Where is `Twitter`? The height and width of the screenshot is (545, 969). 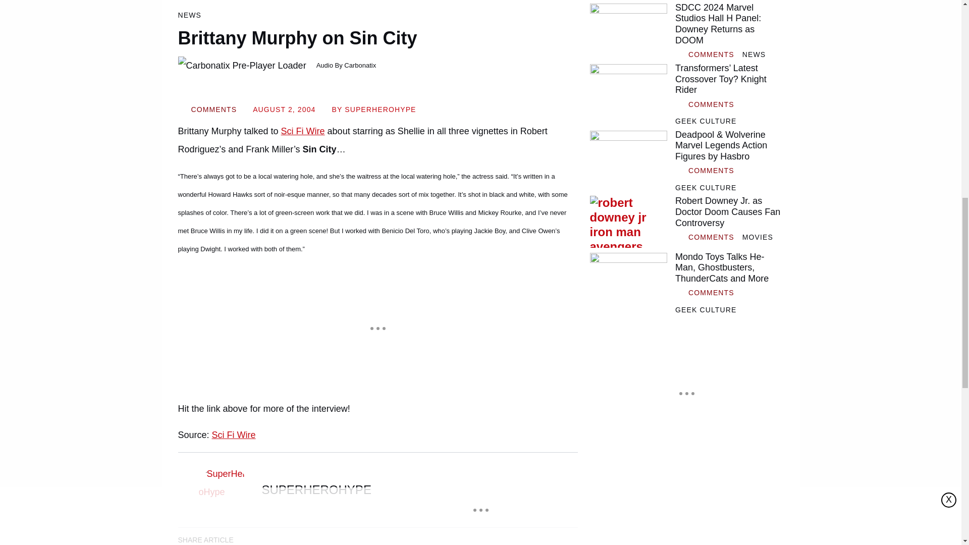
Twitter is located at coordinates (308, 538).